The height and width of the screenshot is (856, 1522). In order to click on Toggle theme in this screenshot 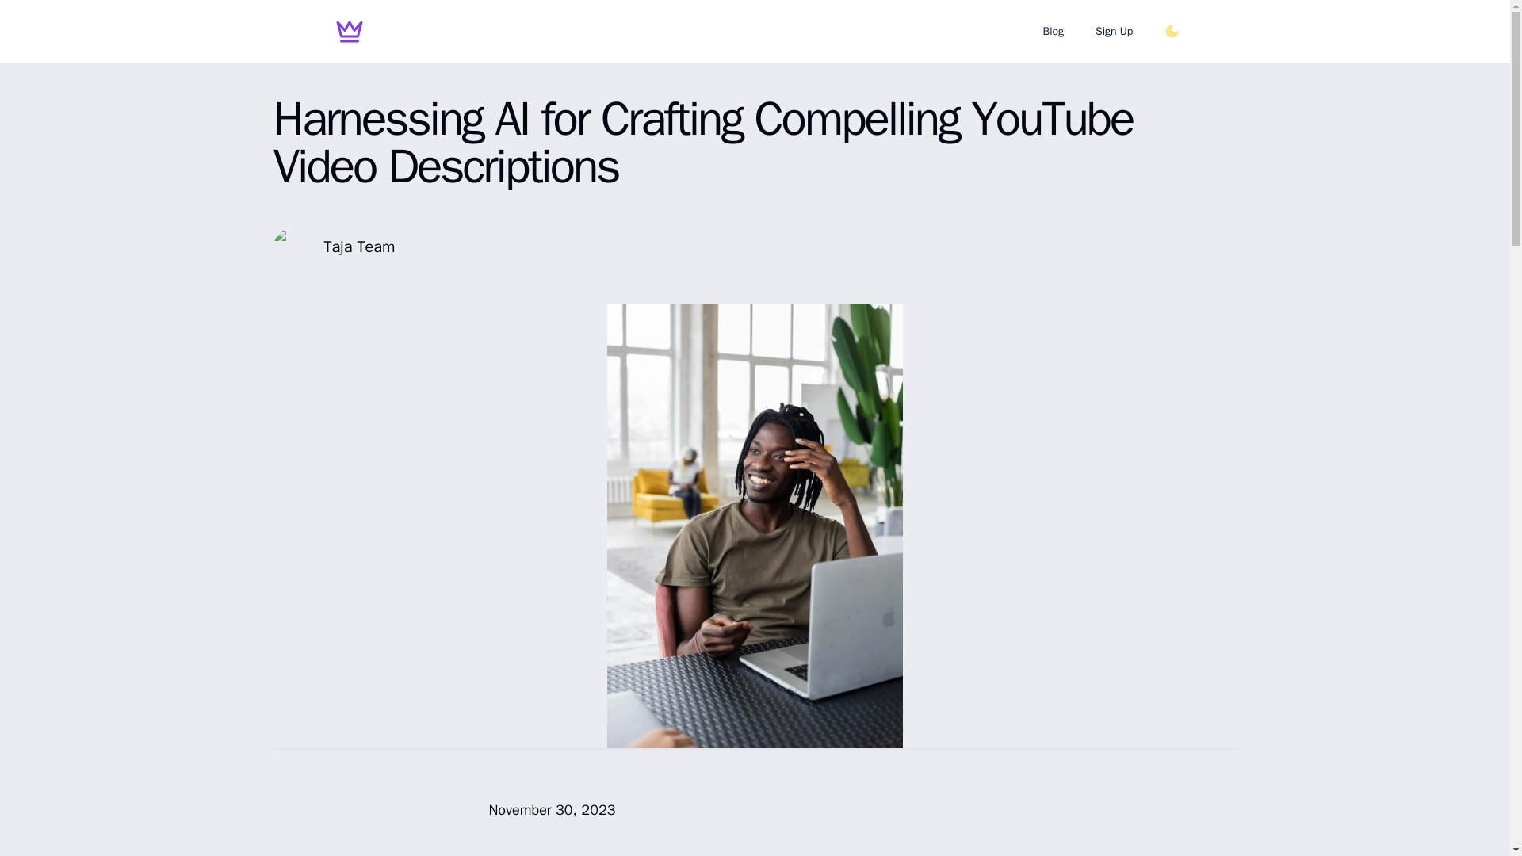, I will do `click(1172, 32)`.